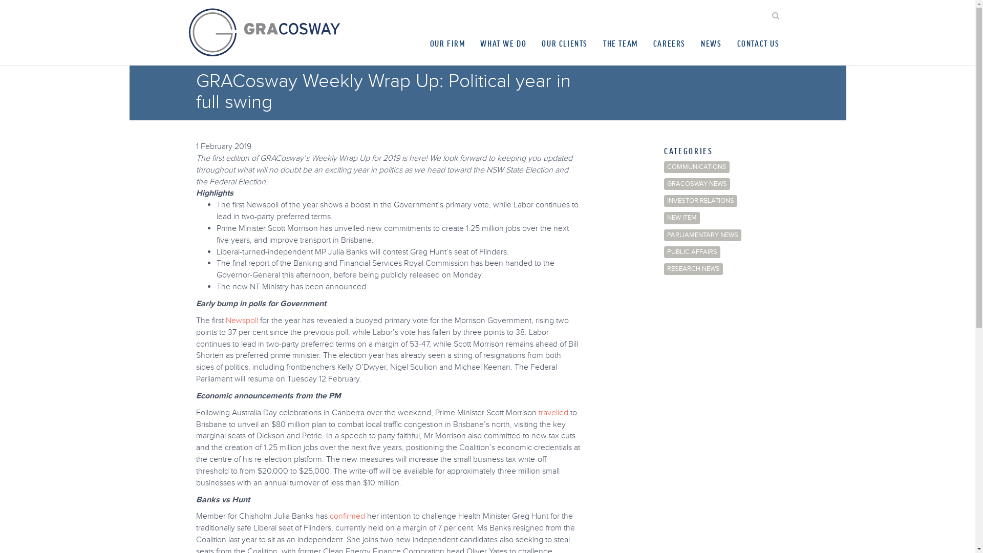 Image resolution: width=983 pixels, height=553 pixels. Describe the element at coordinates (697, 184) in the screenshot. I see `GRACOSWAY NEWS` at that location.